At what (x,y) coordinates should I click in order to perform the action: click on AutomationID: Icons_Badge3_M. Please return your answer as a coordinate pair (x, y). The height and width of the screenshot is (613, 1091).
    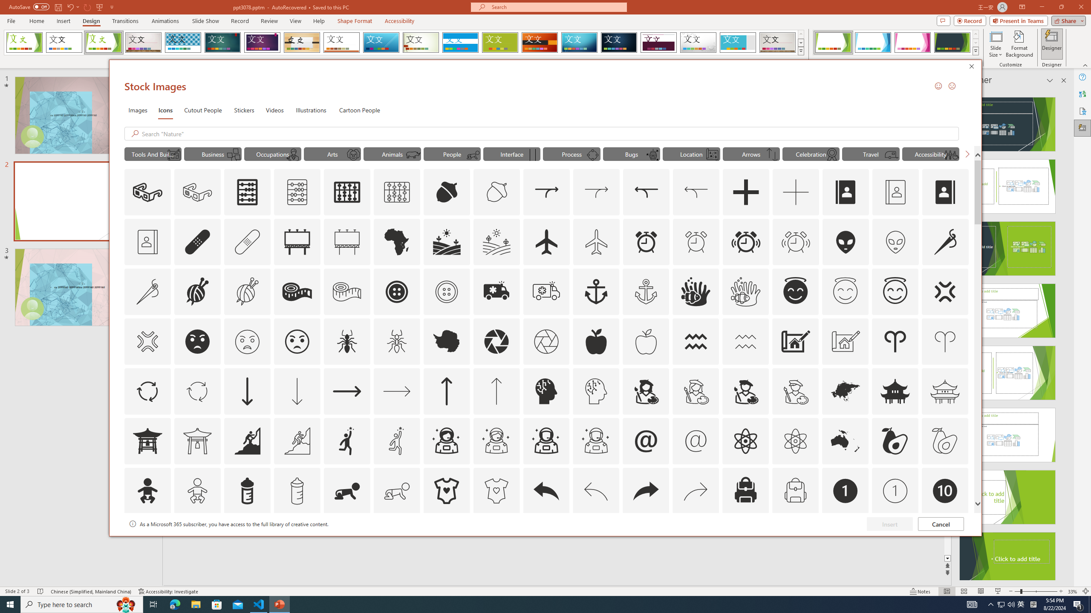
    Looking at the image, I should click on (347, 541).